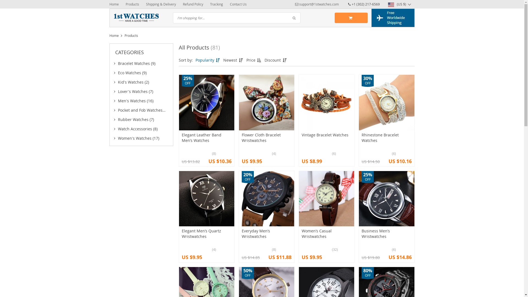  Describe the element at coordinates (141, 129) in the screenshot. I see `Watch Accessories (8)` at that location.